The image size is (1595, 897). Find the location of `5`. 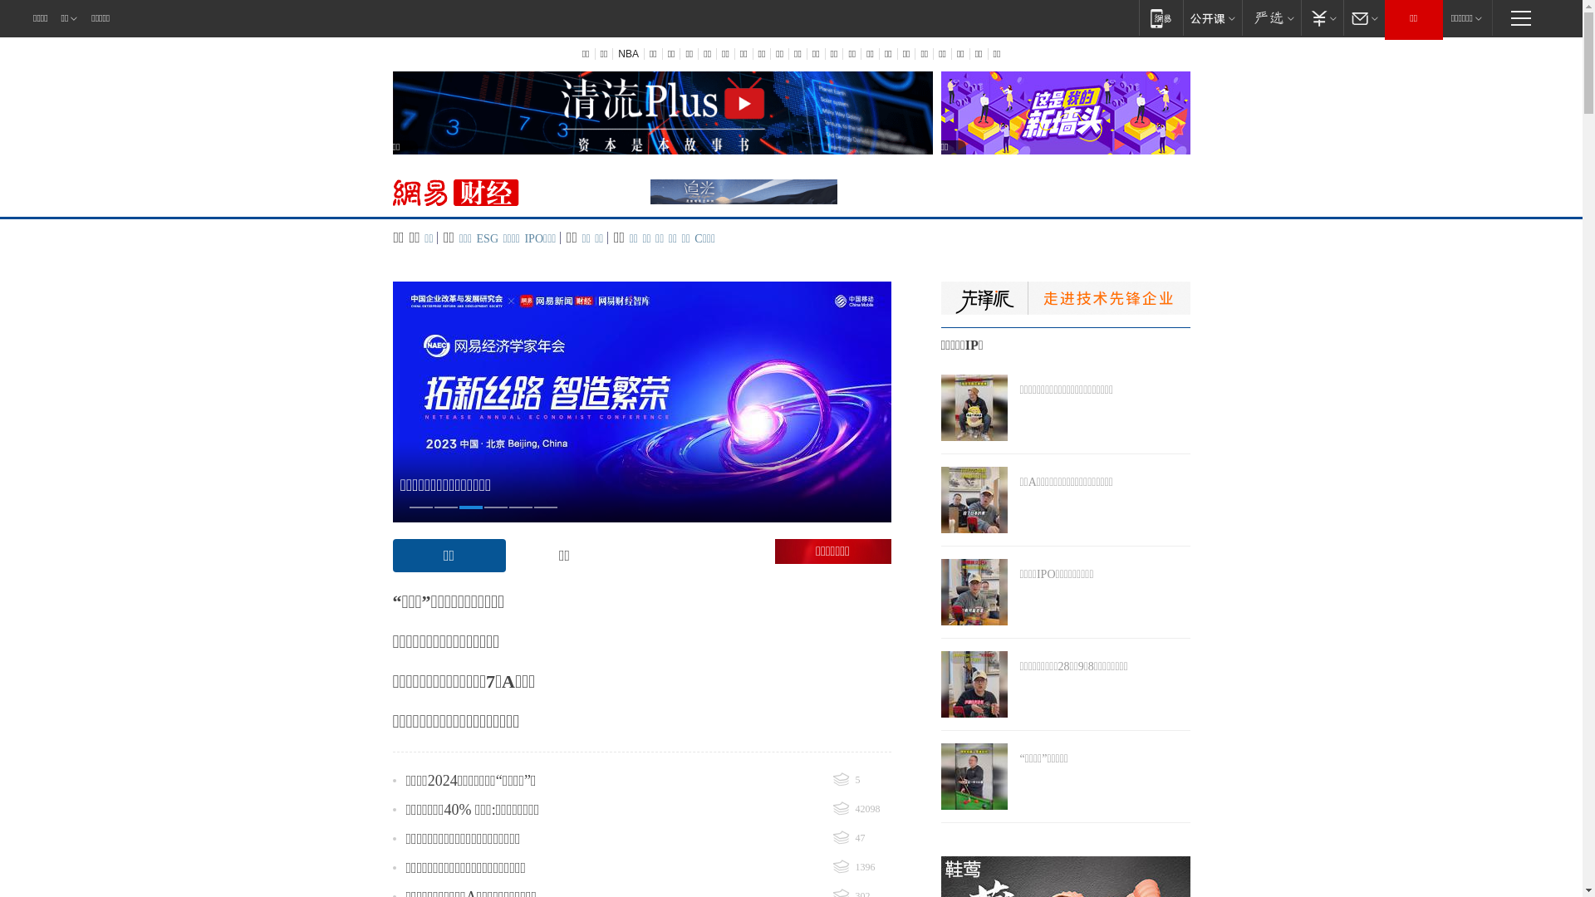

5 is located at coordinates (861, 781).